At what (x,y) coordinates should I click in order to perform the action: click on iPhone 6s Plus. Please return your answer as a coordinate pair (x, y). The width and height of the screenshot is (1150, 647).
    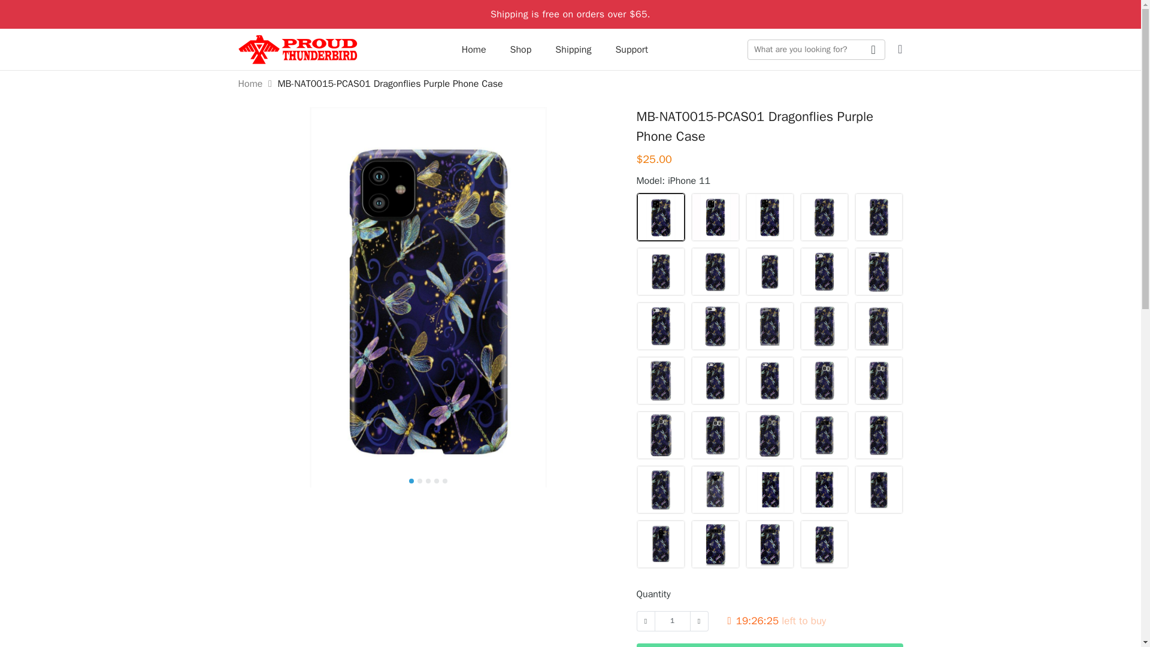
    Looking at the image, I should click on (824, 326).